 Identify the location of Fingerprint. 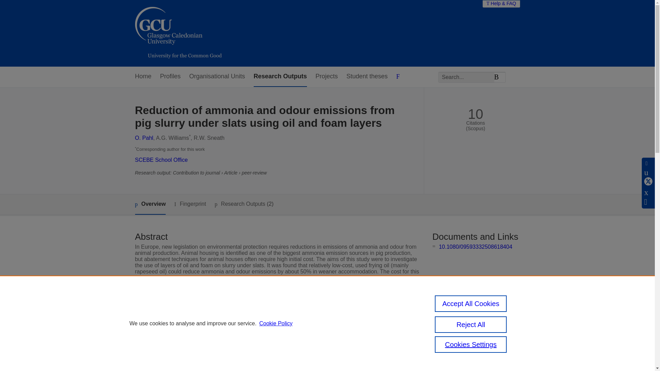
(190, 204).